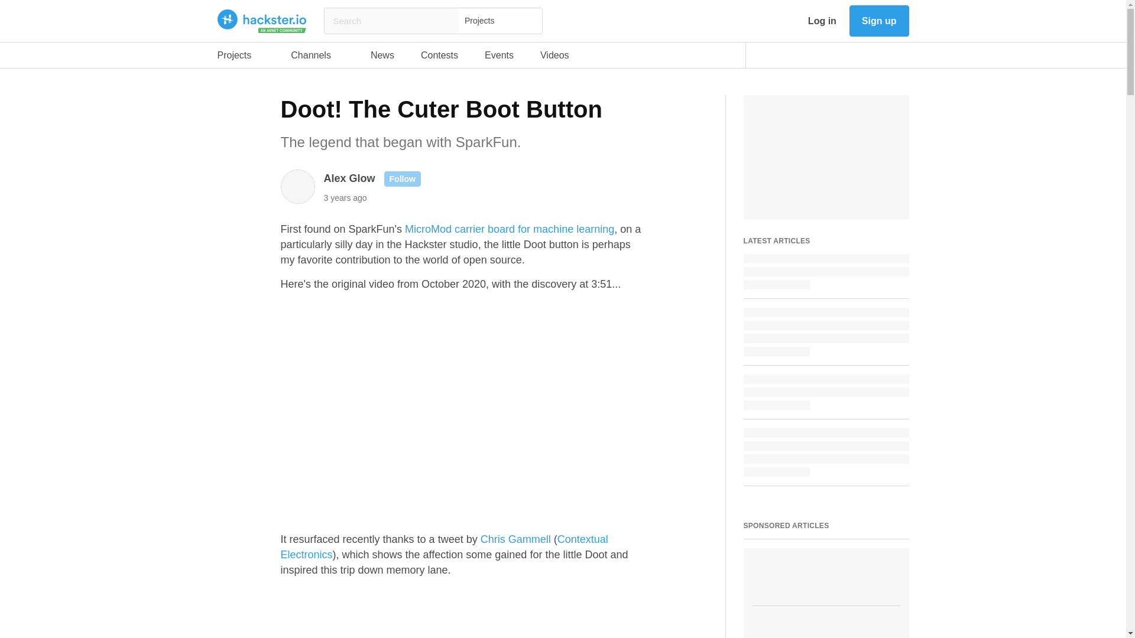 This screenshot has width=1135, height=638. Describe the element at coordinates (349, 178) in the screenshot. I see `instagram` at that location.